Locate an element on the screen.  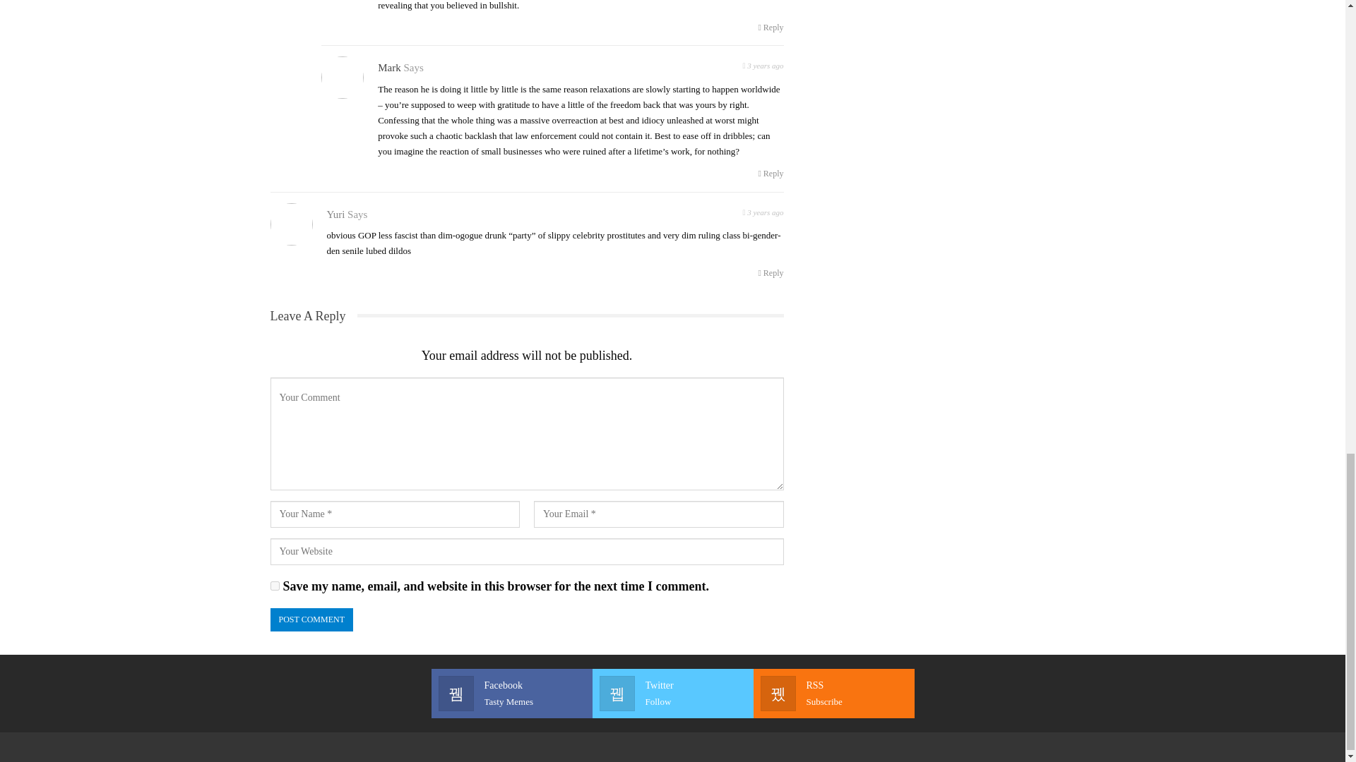
Reply is located at coordinates (390, 67).